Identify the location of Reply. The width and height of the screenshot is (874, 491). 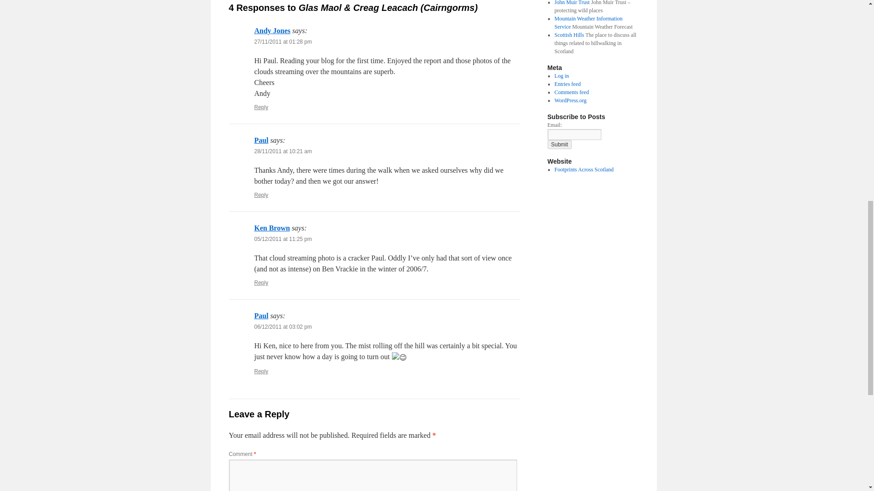
(261, 371).